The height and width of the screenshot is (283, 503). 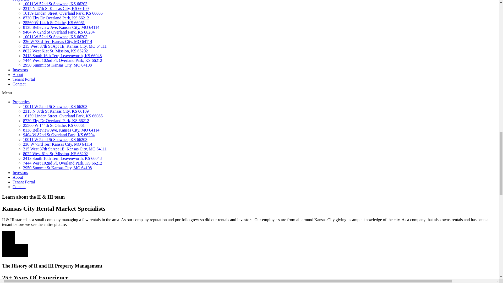 What do you see at coordinates (21, 102) in the screenshot?
I see `Properties` at bounding box center [21, 102].